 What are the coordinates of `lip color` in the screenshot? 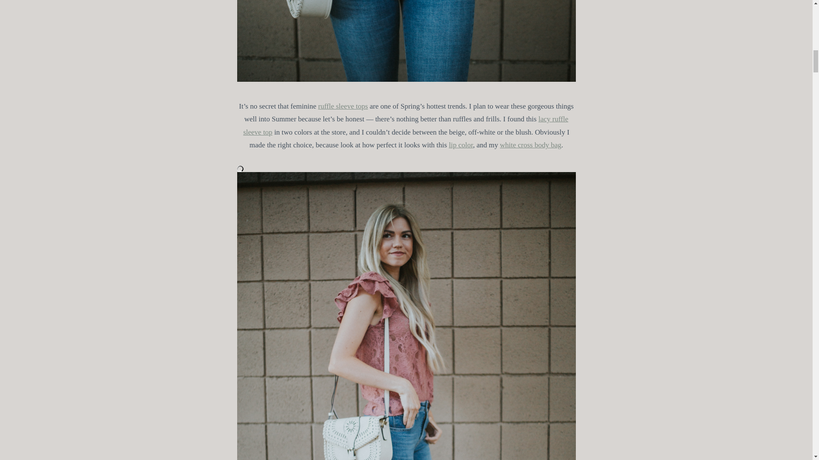 It's located at (461, 145).